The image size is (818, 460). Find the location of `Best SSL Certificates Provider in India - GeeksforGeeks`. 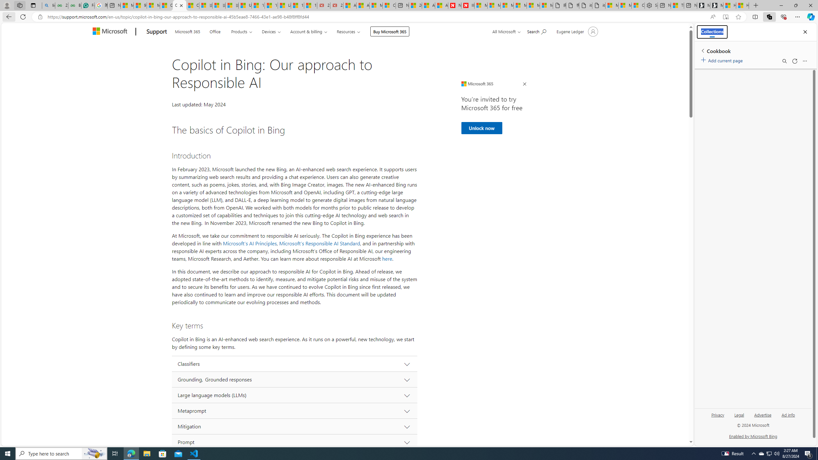

Best SSL Certificates Provider in India - GeeksforGeeks is located at coordinates (75, 5).